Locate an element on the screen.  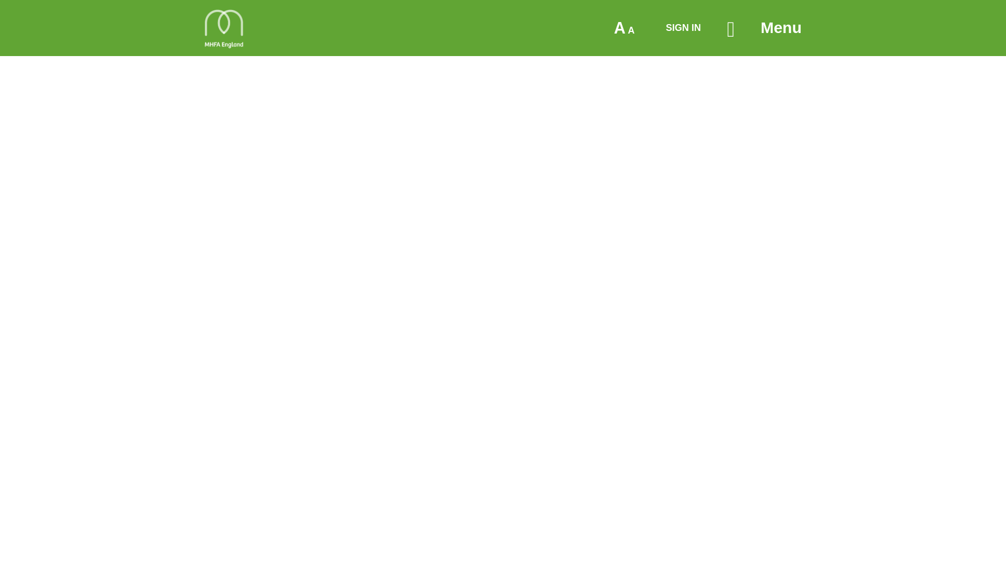
Sign in is located at coordinates (683, 27).